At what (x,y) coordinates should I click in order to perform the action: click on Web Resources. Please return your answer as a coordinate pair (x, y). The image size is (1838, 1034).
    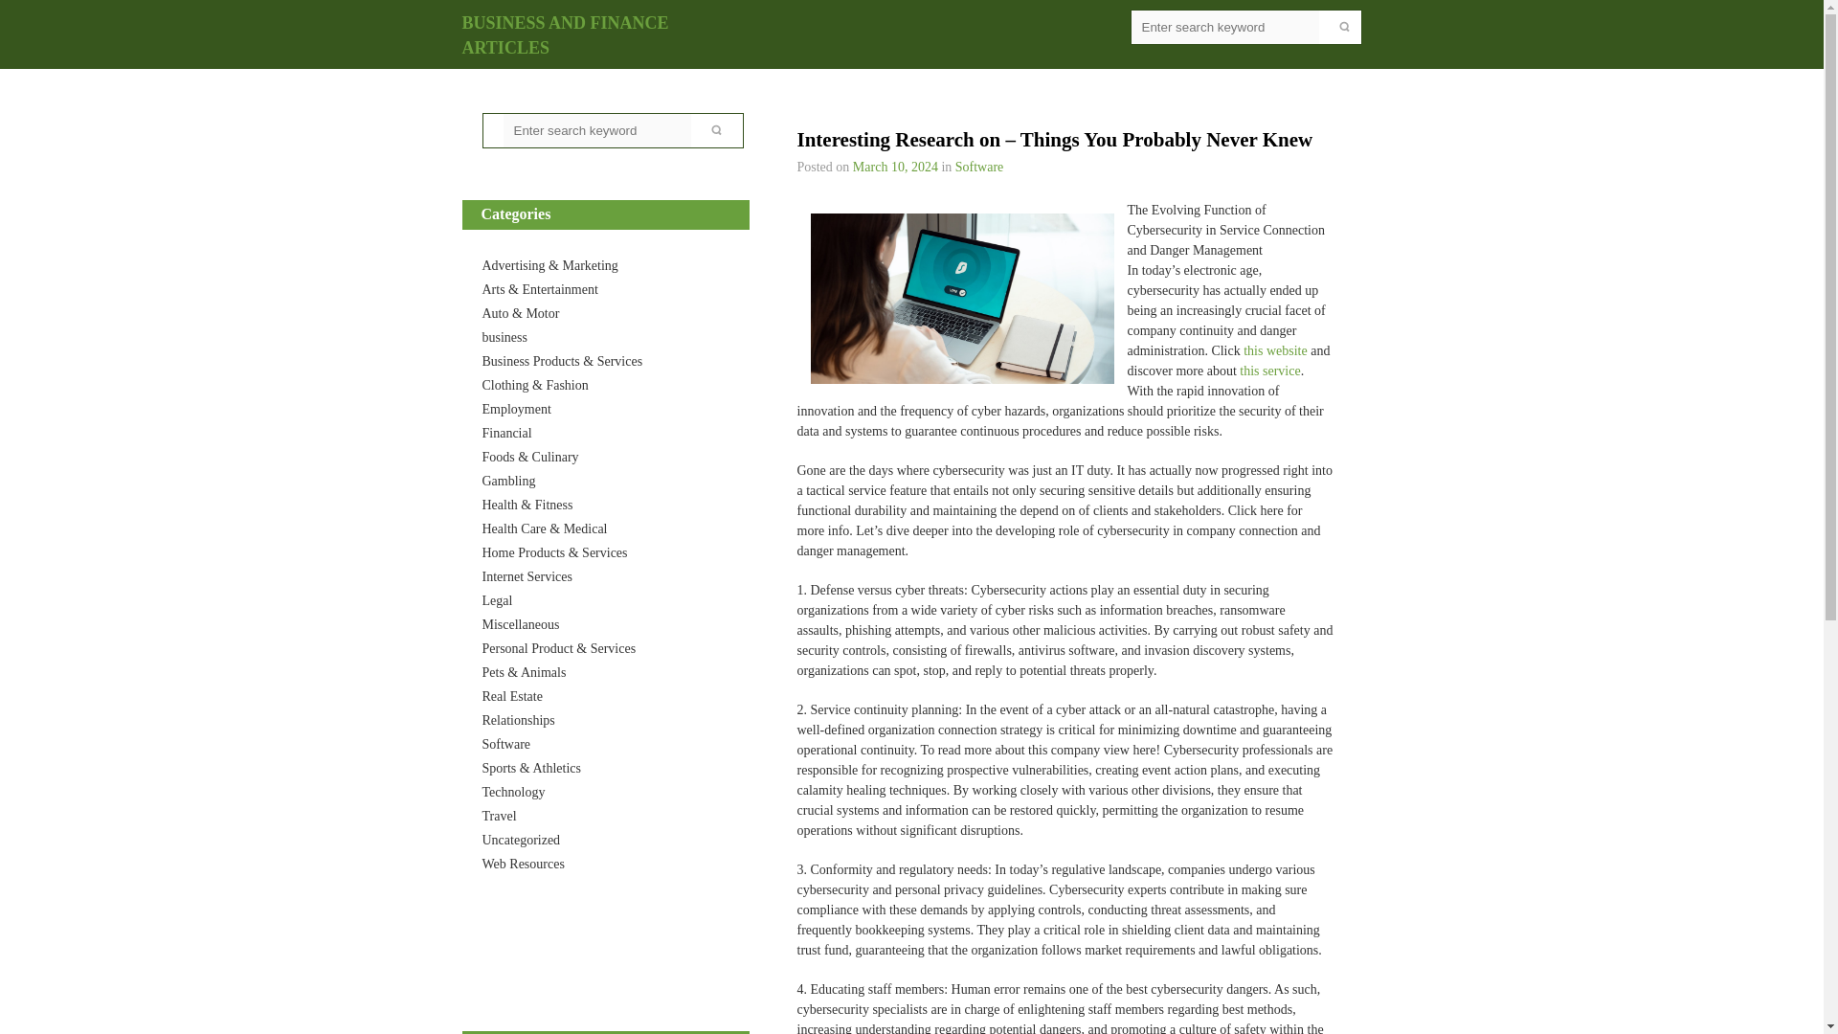
    Looking at the image, I should click on (523, 864).